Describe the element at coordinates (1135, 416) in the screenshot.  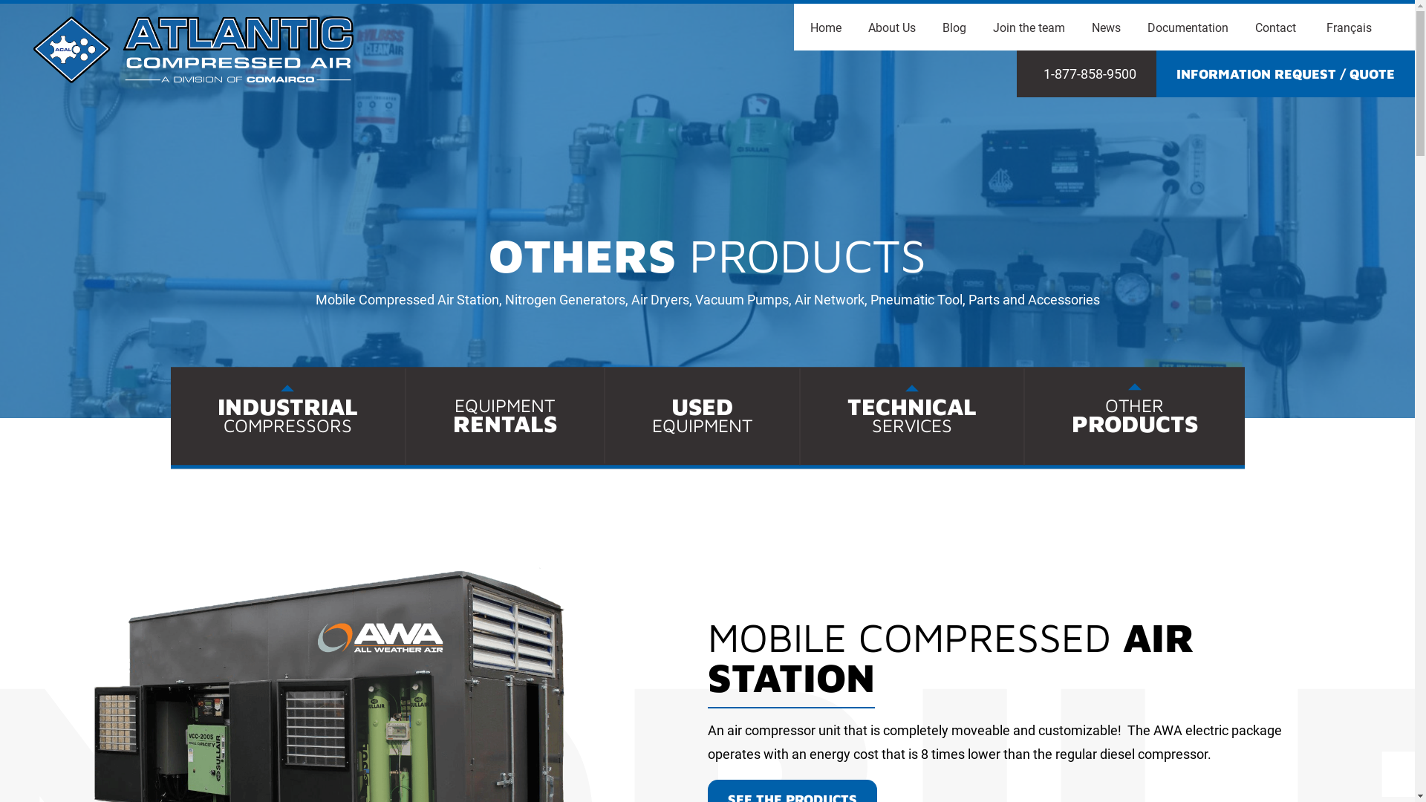
I see `OTHER
PRODUCTS` at that location.